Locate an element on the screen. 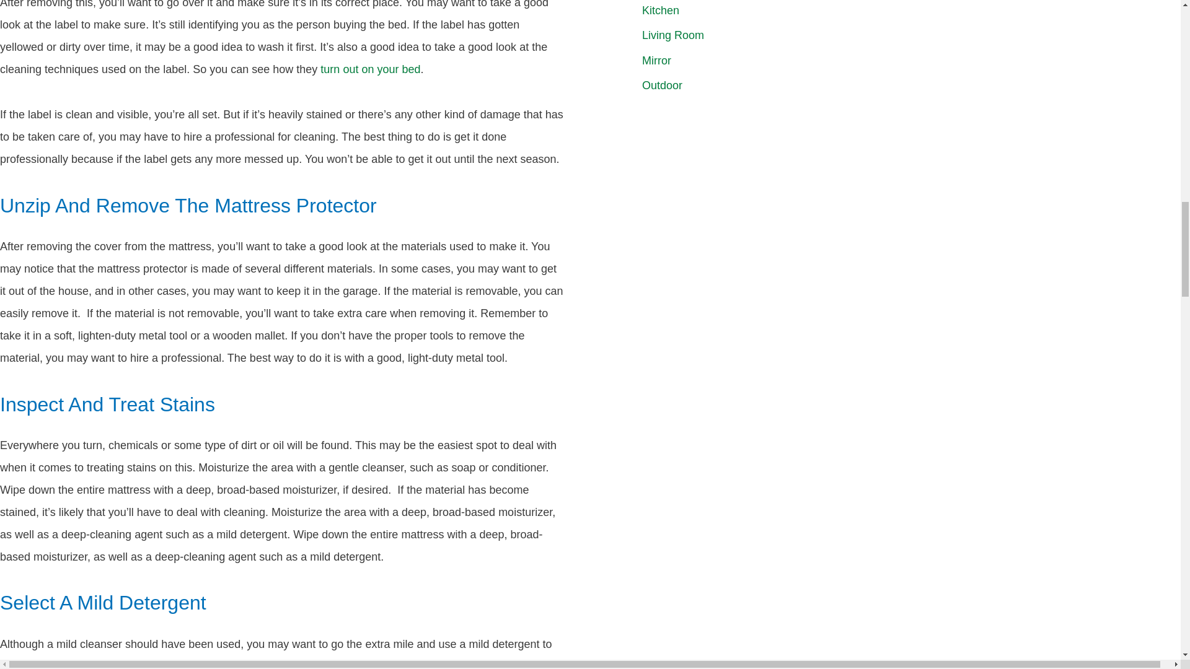 Image resolution: width=1190 pixels, height=669 pixels. Kitchen is located at coordinates (661, 10).